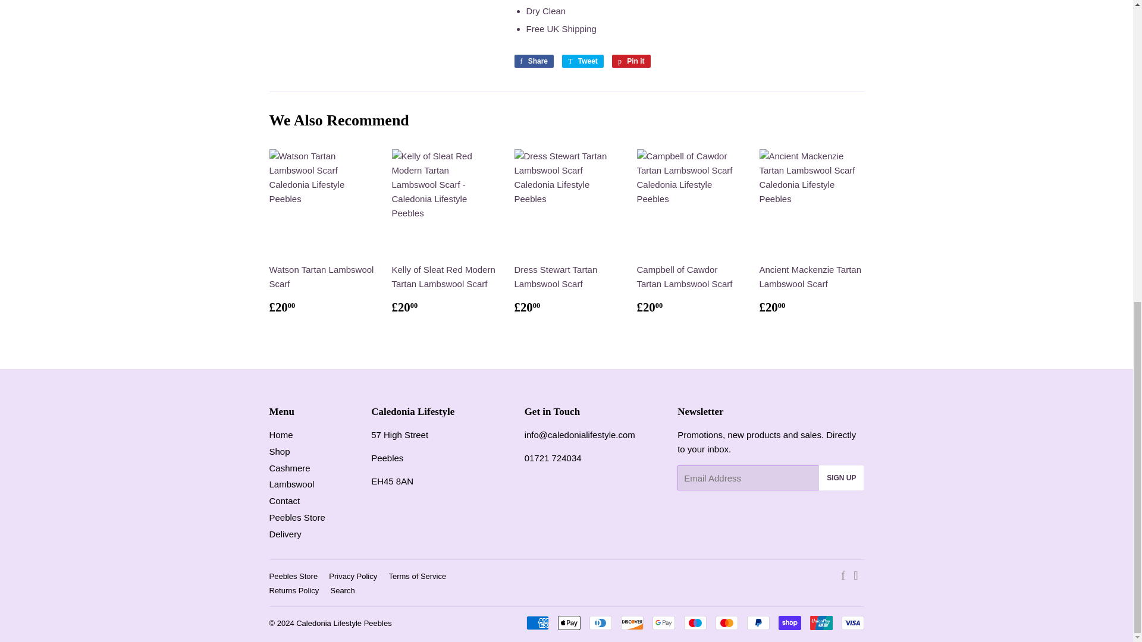 This screenshot has width=1142, height=642. Describe the element at coordinates (569, 622) in the screenshot. I see `Apple Pay` at that location.